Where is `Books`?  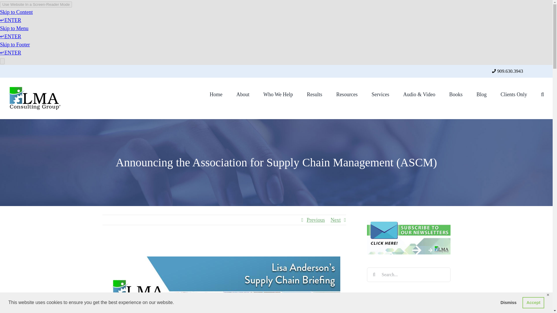 Books is located at coordinates (455, 94).